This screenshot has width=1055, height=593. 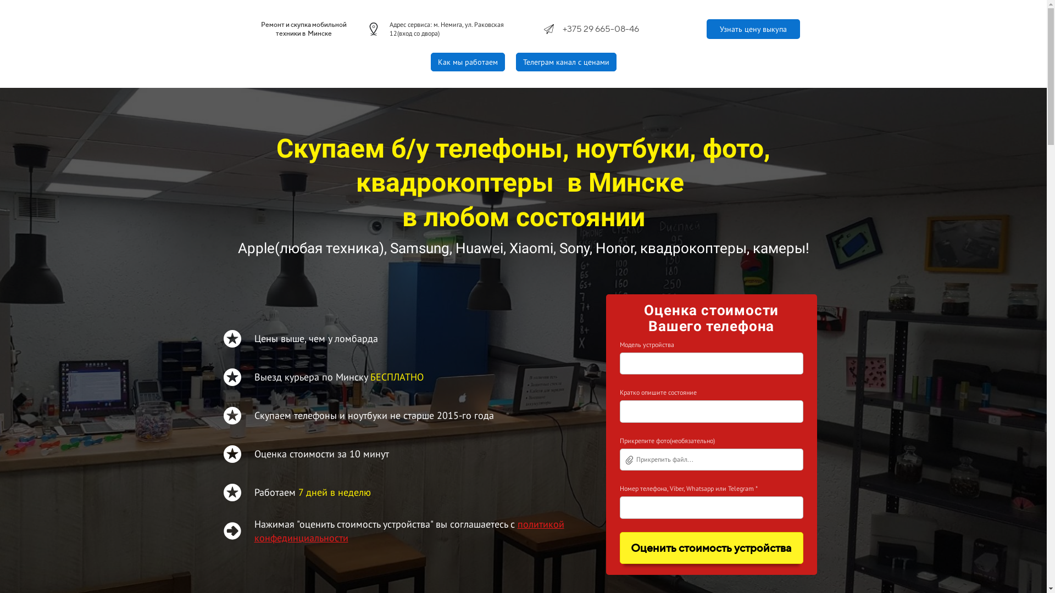 I want to click on +375 29 665-08-46, so click(x=601, y=29).